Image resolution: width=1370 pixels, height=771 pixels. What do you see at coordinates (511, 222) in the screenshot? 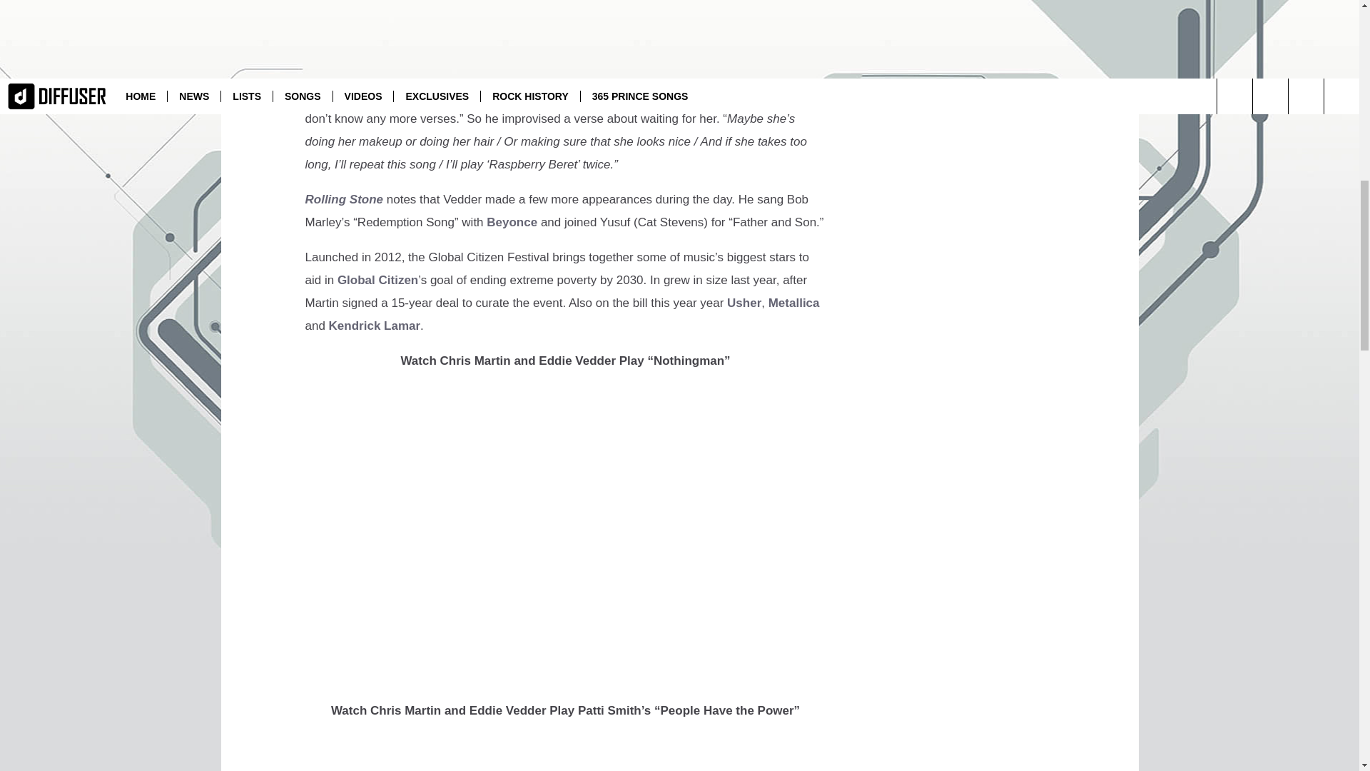
I see `Beyonce` at bounding box center [511, 222].